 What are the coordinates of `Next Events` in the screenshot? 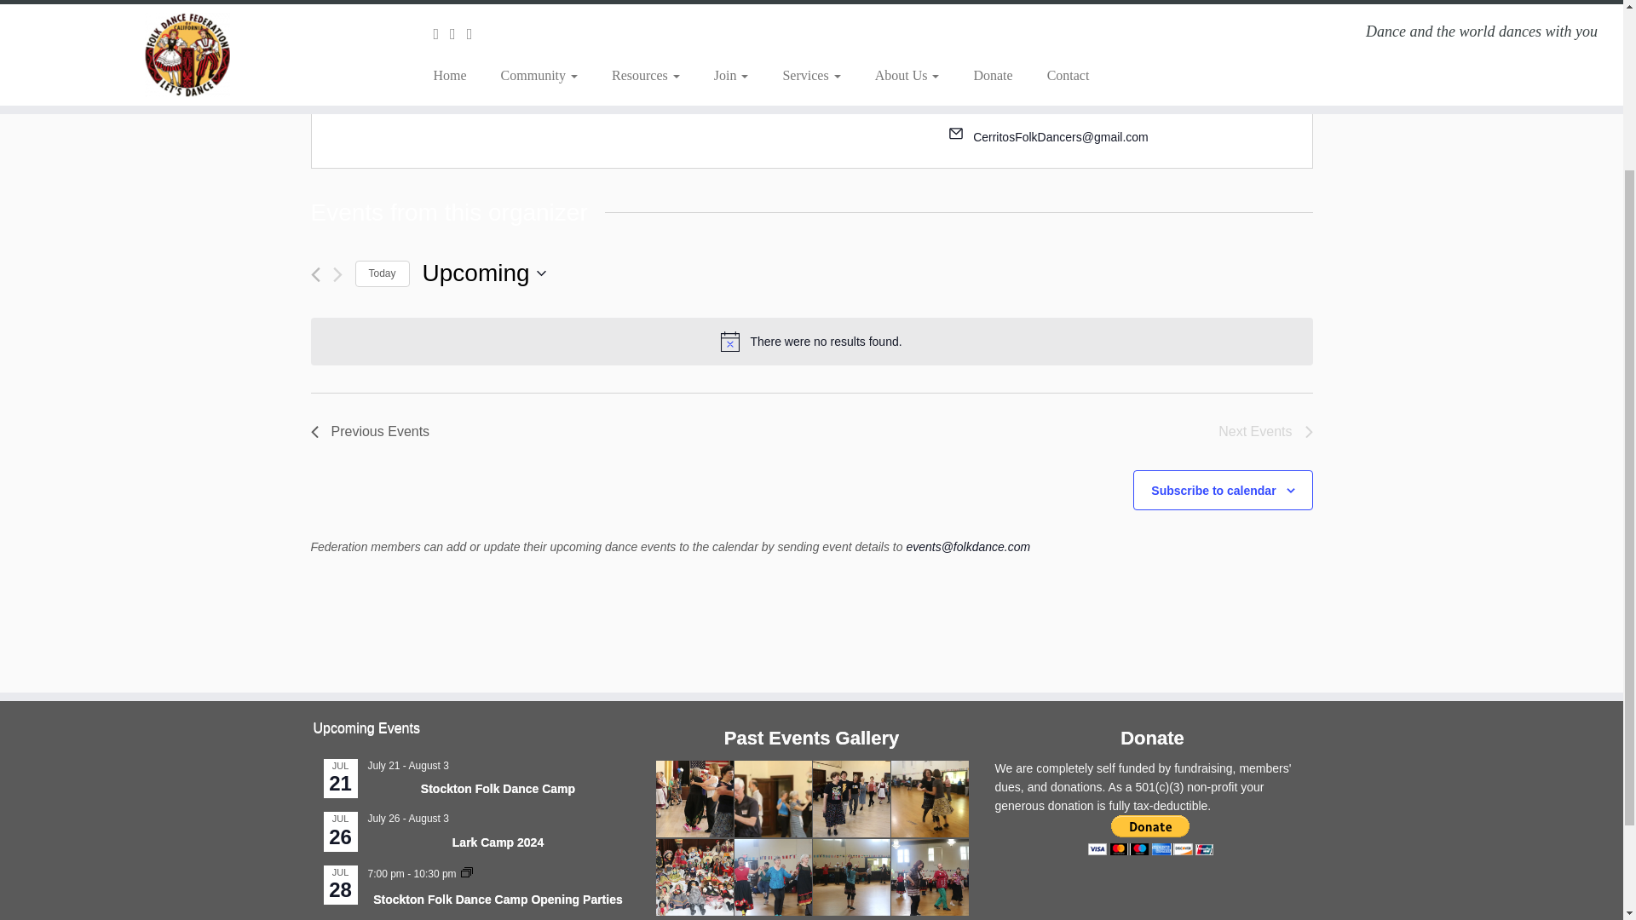 It's located at (1264, 431).